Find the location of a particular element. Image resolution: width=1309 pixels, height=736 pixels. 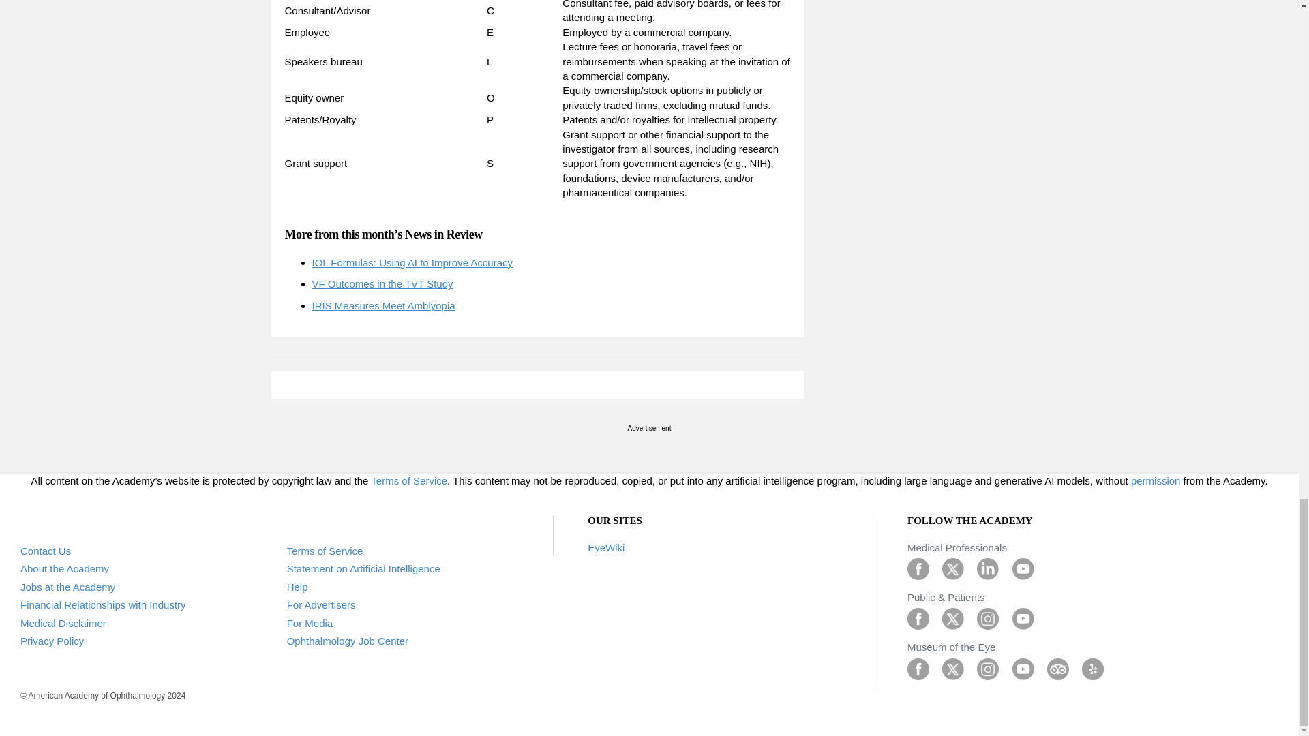

YouTube is located at coordinates (1023, 668).